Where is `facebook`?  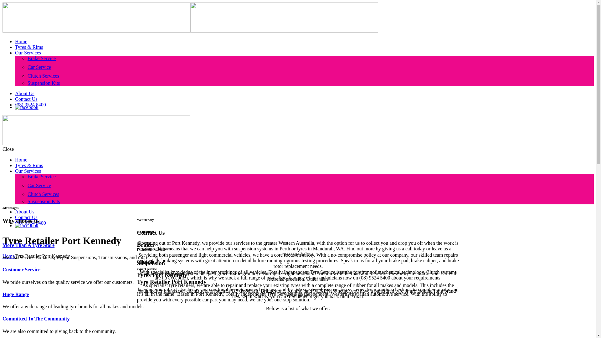
facebook is located at coordinates (27, 226).